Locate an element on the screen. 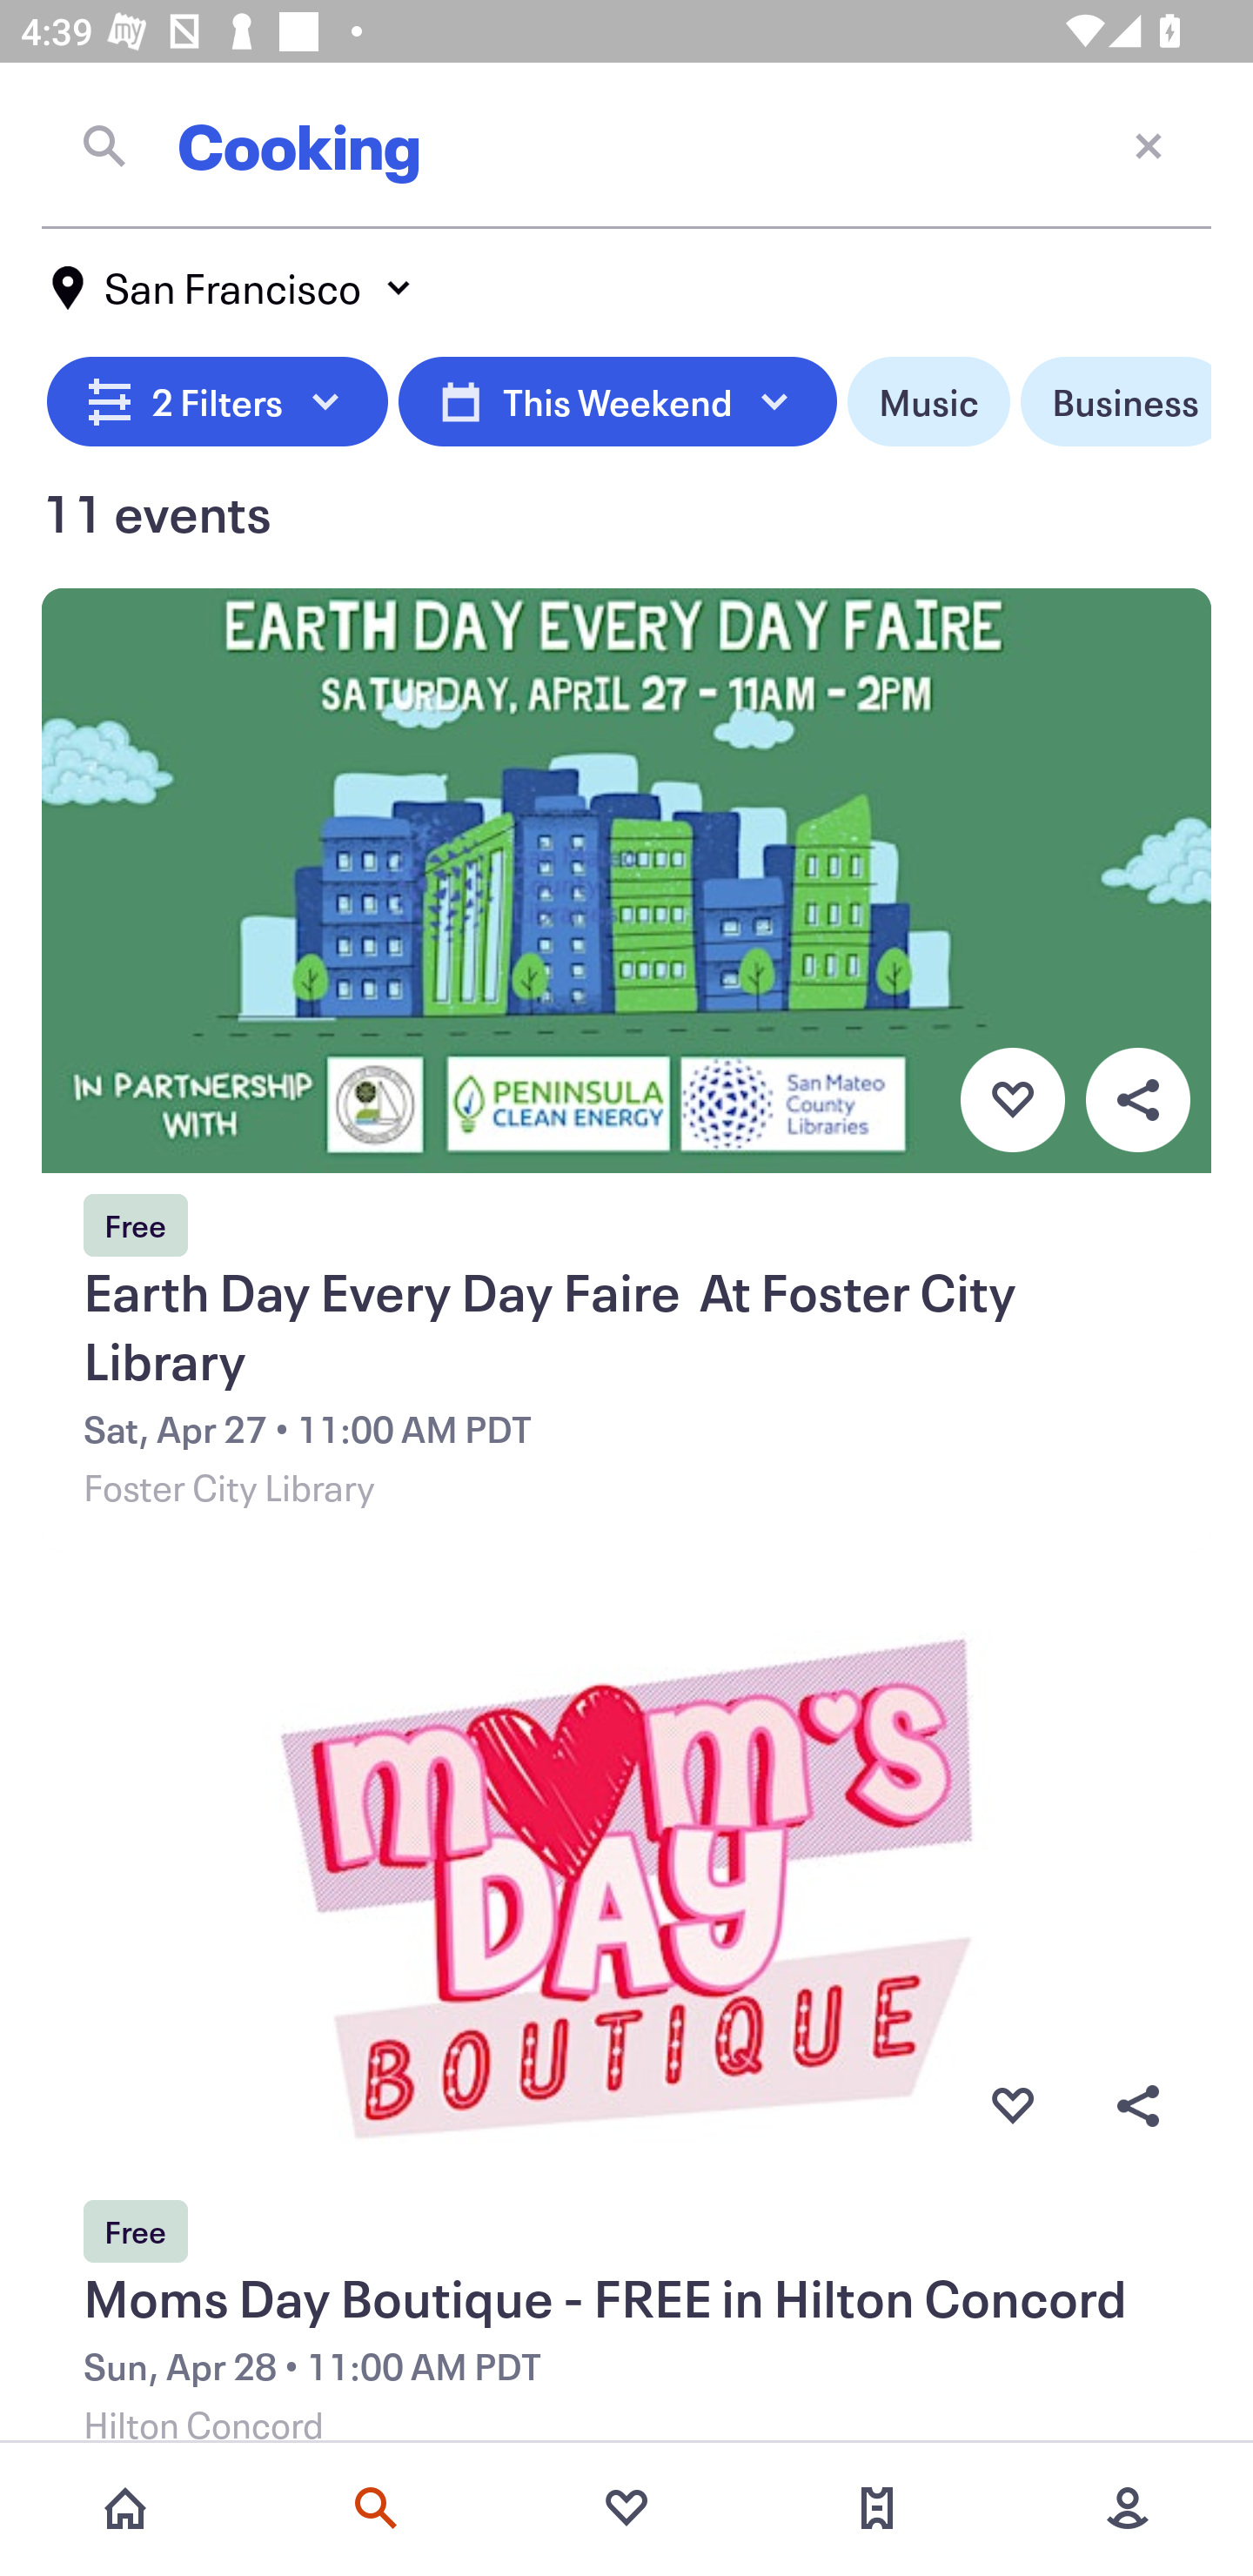 This screenshot has width=1253, height=2576. Music is located at coordinates (928, 402).